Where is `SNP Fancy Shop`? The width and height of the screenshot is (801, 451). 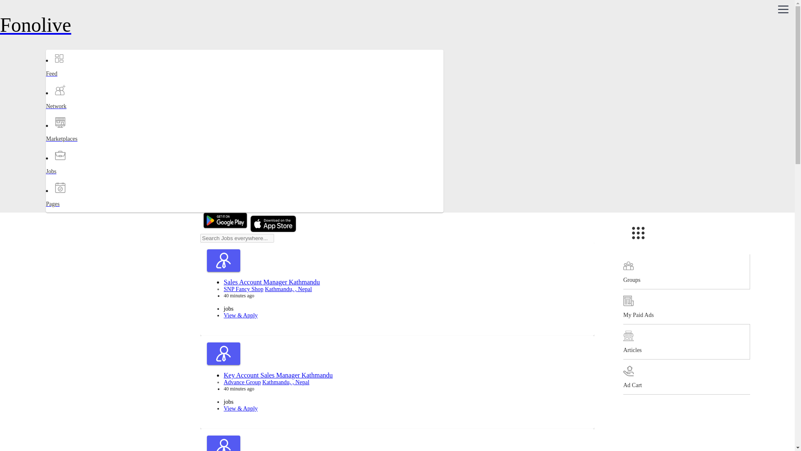
SNP Fancy Shop is located at coordinates (243, 289).